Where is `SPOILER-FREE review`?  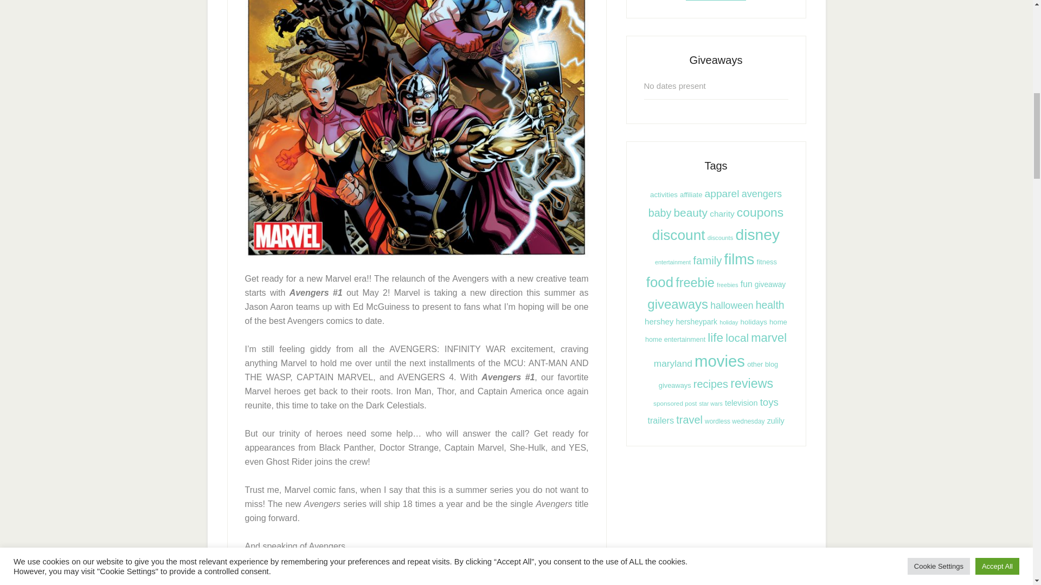
SPOILER-FREE review is located at coordinates (292, 584).